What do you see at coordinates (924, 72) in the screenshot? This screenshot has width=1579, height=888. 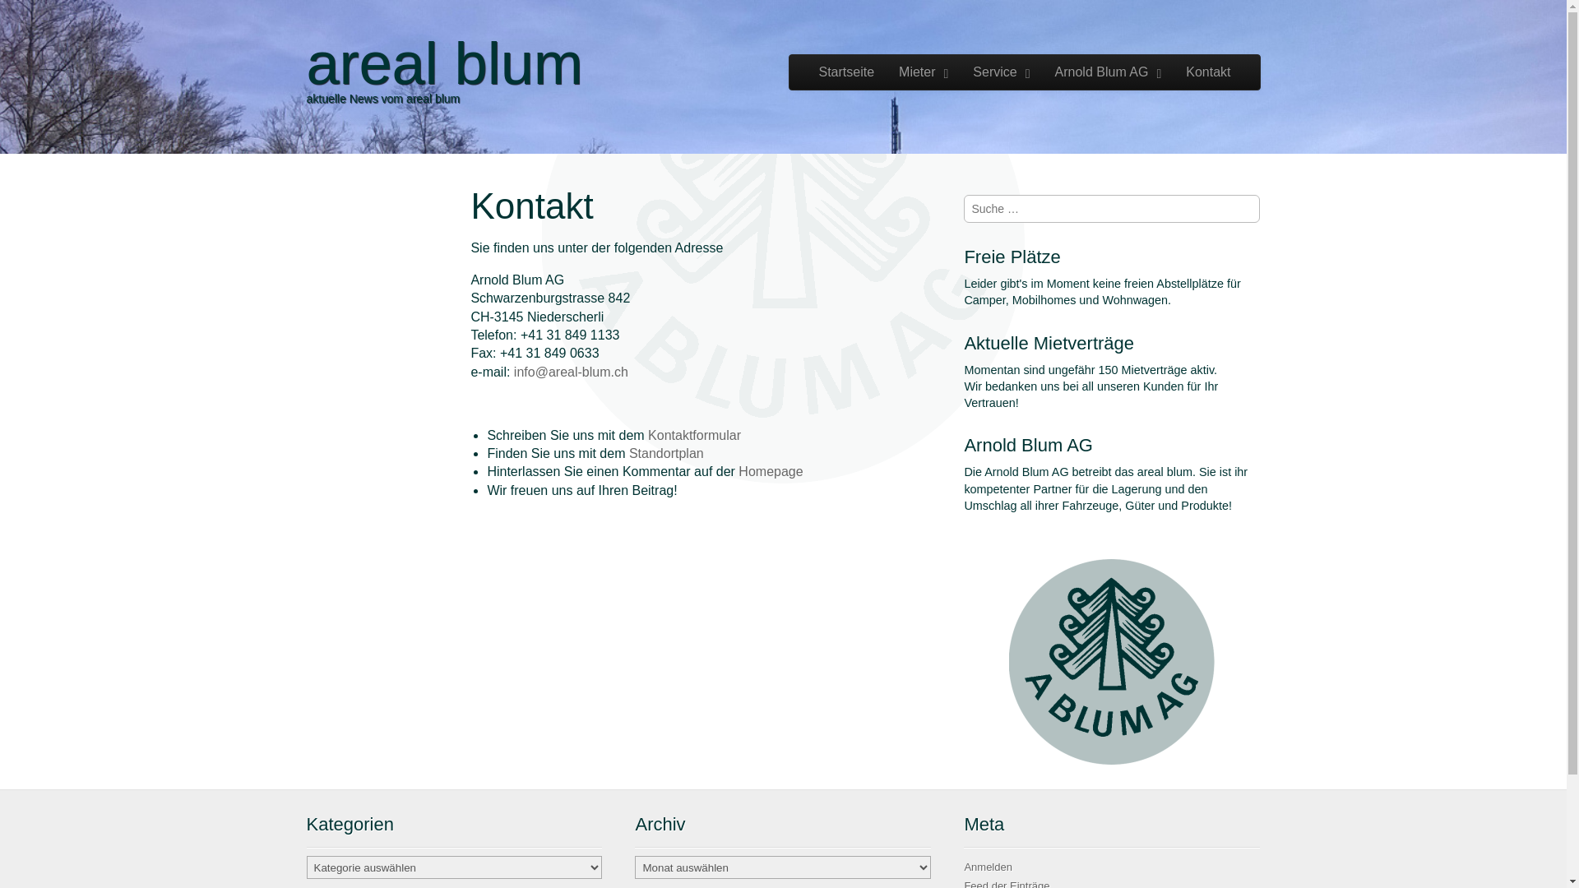 I see `Mieter` at bounding box center [924, 72].